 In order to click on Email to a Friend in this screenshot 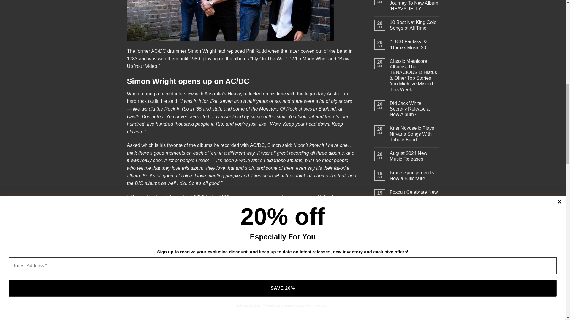, I will do `click(242, 275)`.